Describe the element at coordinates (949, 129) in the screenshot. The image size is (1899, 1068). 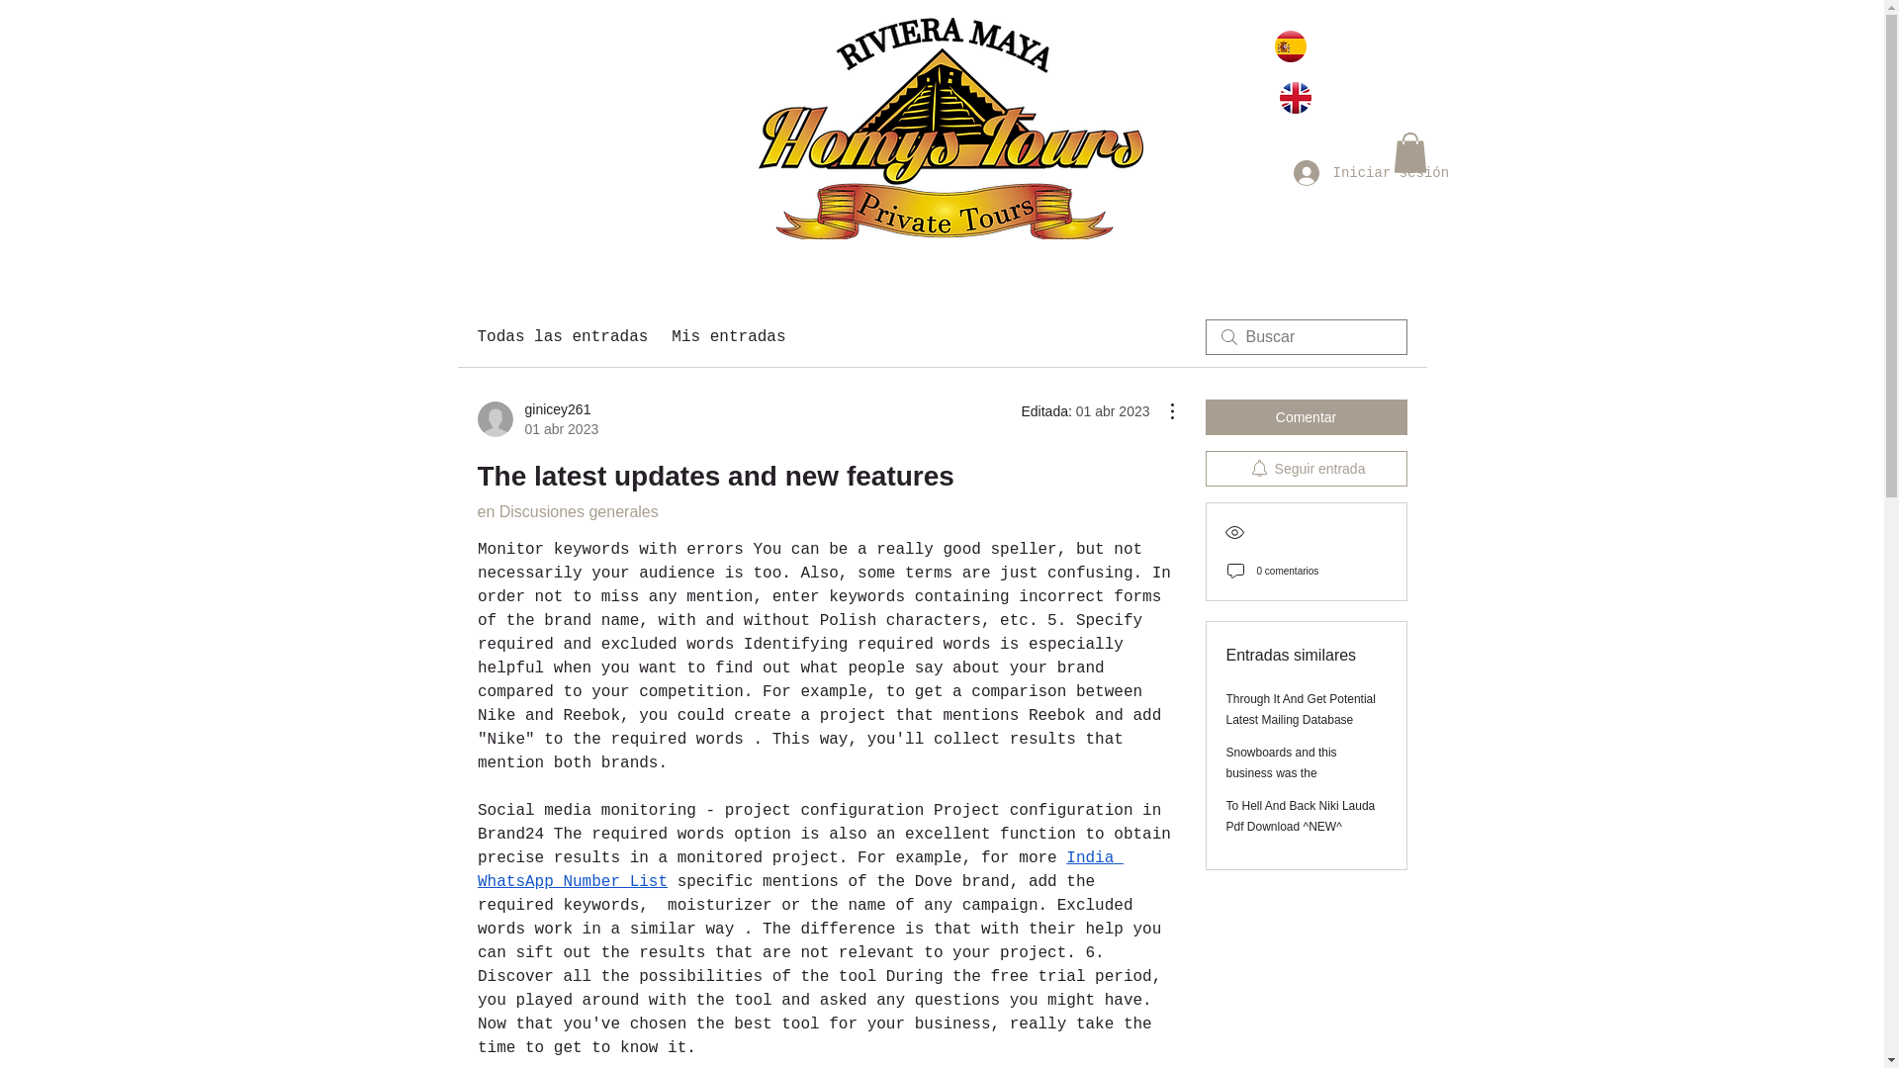
I see `Todas las entradas` at that location.